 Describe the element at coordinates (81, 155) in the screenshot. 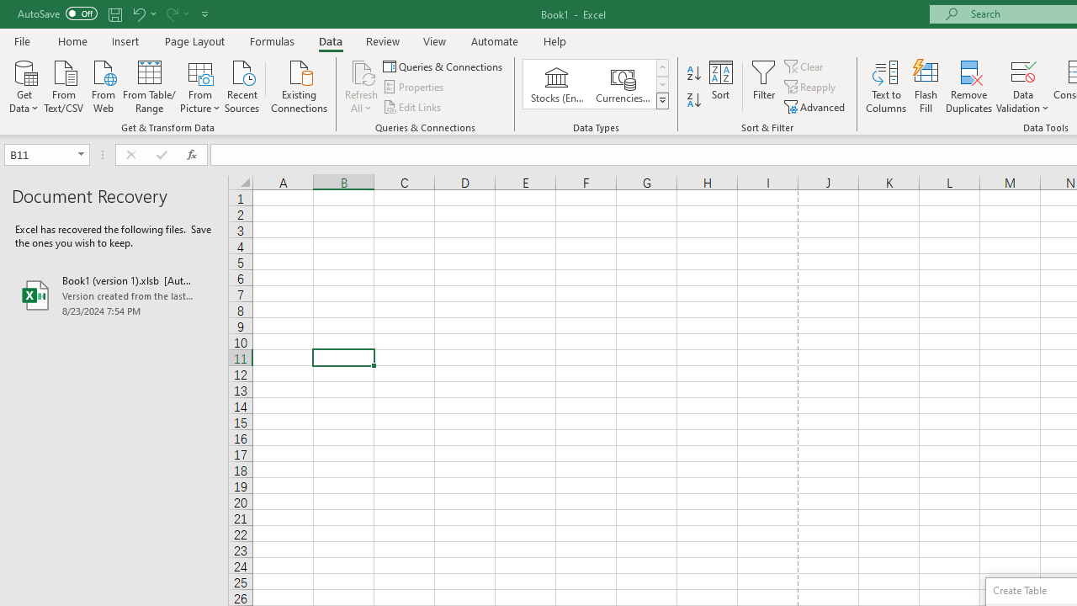

I see `Open` at that location.